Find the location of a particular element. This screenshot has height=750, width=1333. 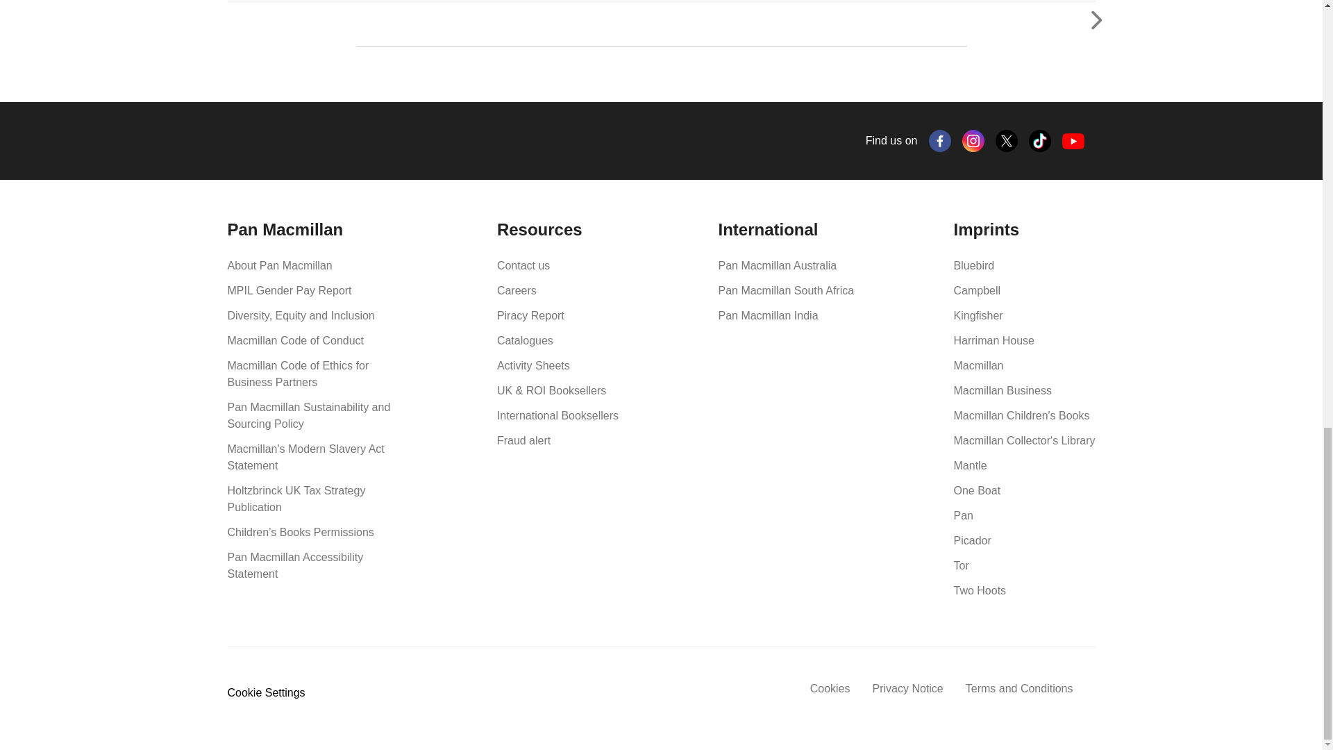

Facebook is located at coordinates (940, 140).